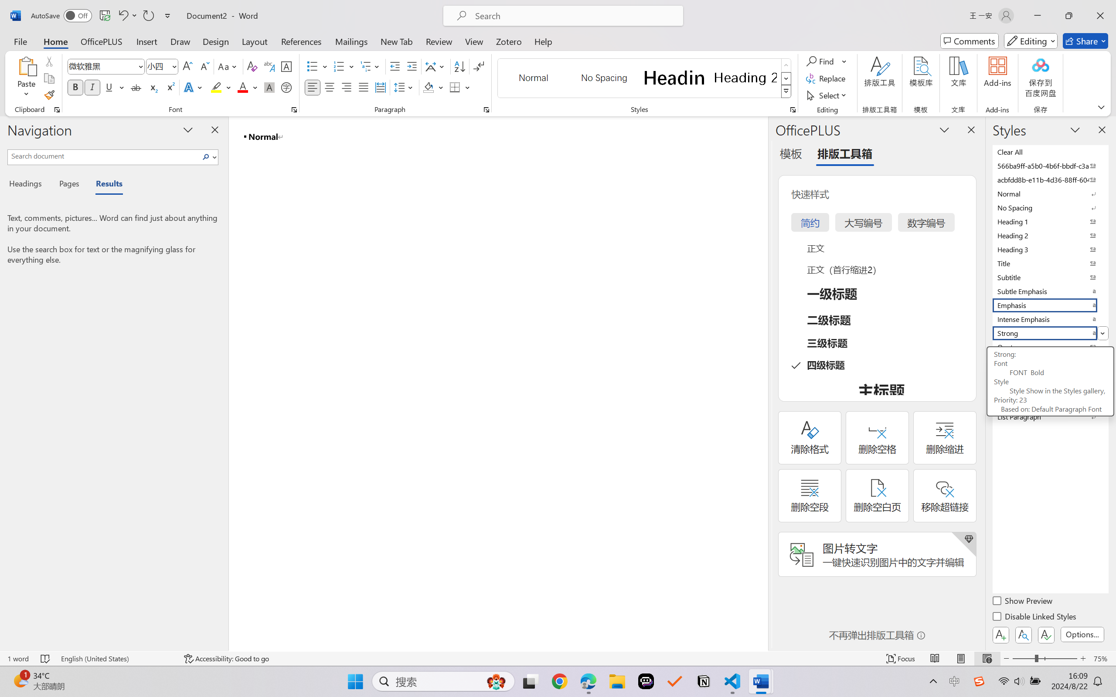  What do you see at coordinates (786, 65) in the screenshot?
I see `Row up` at bounding box center [786, 65].